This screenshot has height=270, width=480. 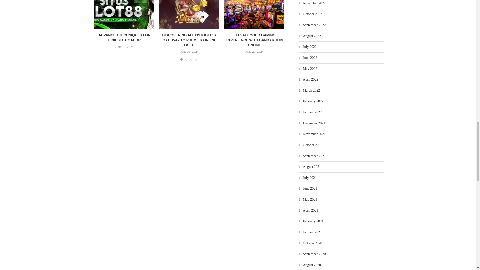 What do you see at coordinates (254, 14) in the screenshot?
I see `Elevate Your Gaming Experience with Bandar Judi Online` at bounding box center [254, 14].